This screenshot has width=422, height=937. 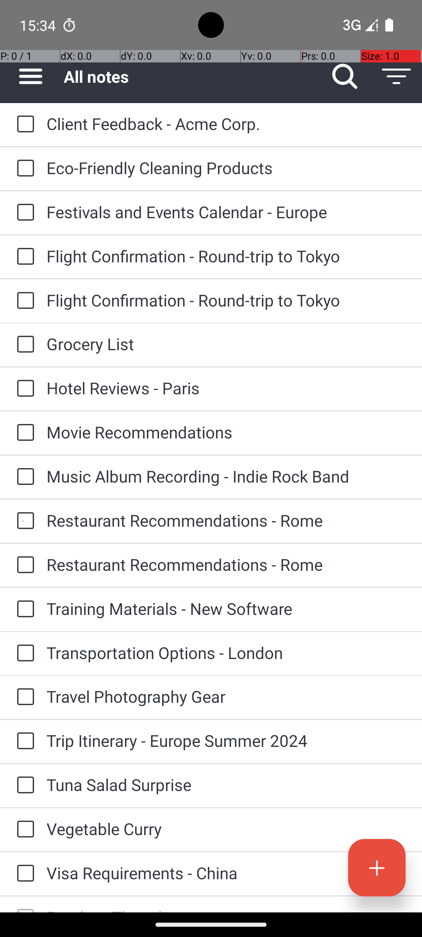 What do you see at coordinates (227, 740) in the screenshot?
I see `Trip Itinerary - Europe Summer 2024` at bounding box center [227, 740].